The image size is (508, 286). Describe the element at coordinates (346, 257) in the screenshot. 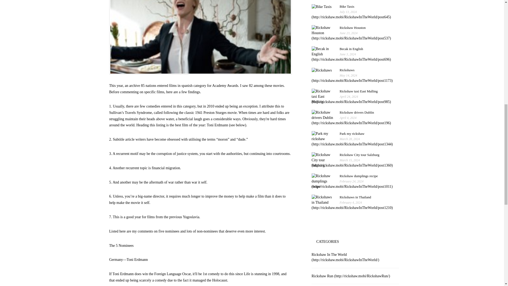

I see `View all posts filed under Rickshaw Run` at that location.